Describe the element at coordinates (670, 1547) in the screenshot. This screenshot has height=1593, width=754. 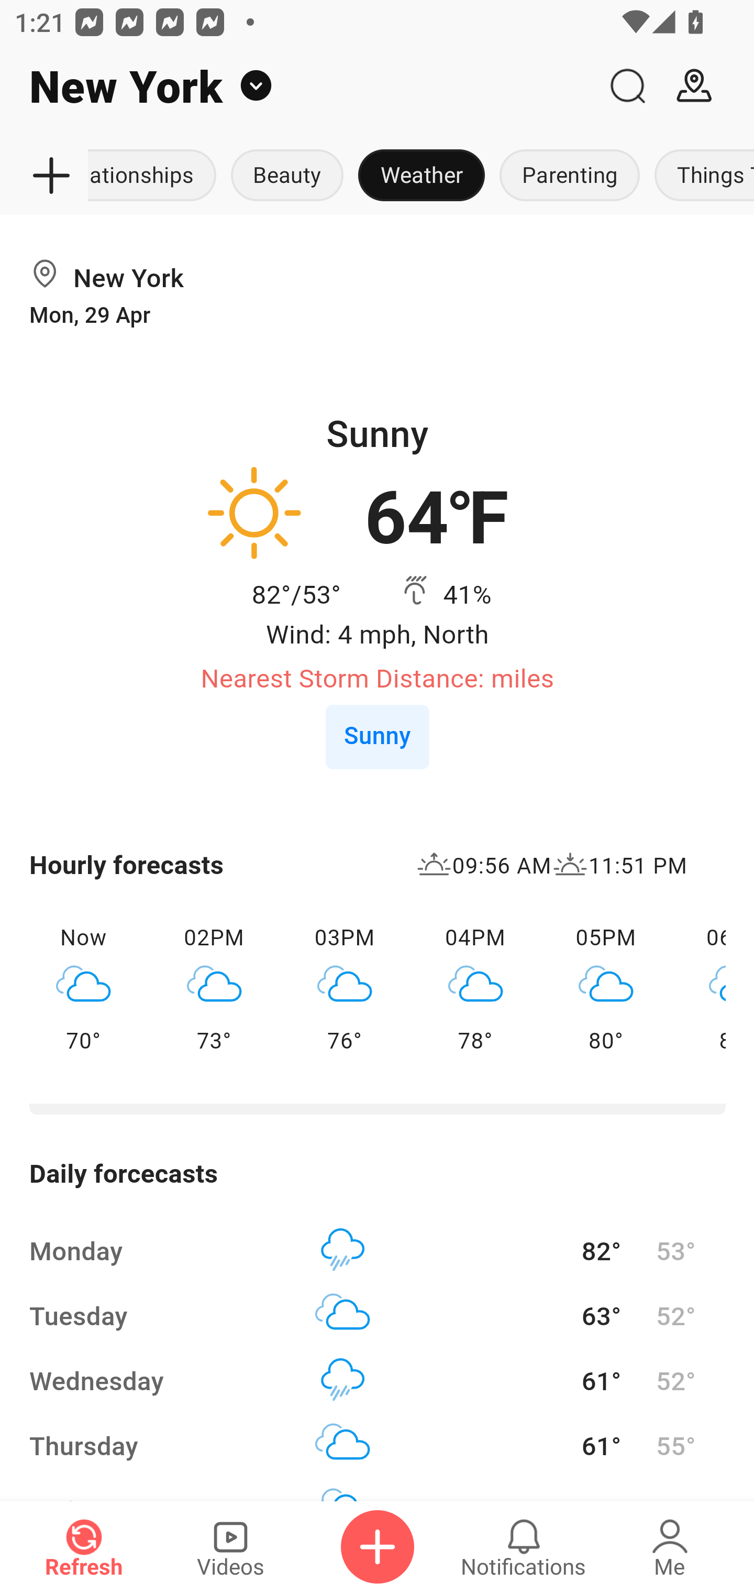
I see `Me` at that location.